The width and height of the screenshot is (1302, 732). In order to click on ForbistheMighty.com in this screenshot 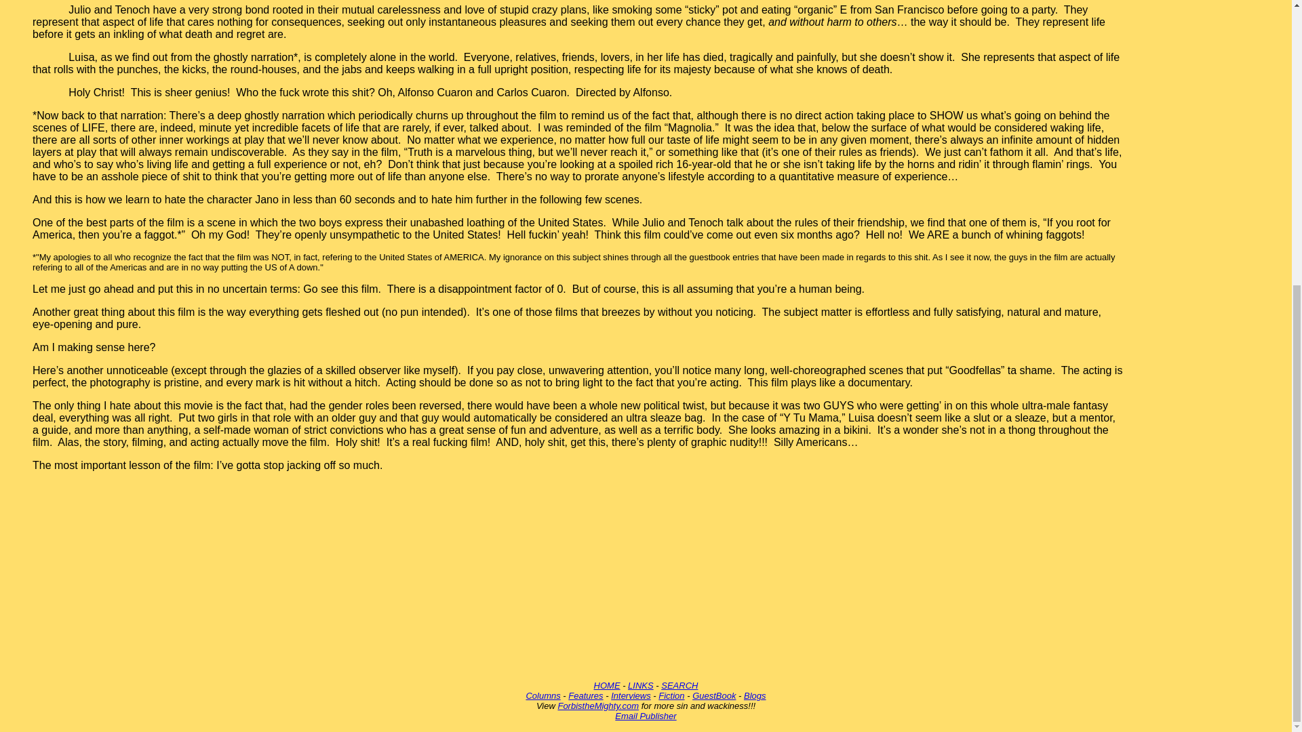, I will do `click(598, 705)`.